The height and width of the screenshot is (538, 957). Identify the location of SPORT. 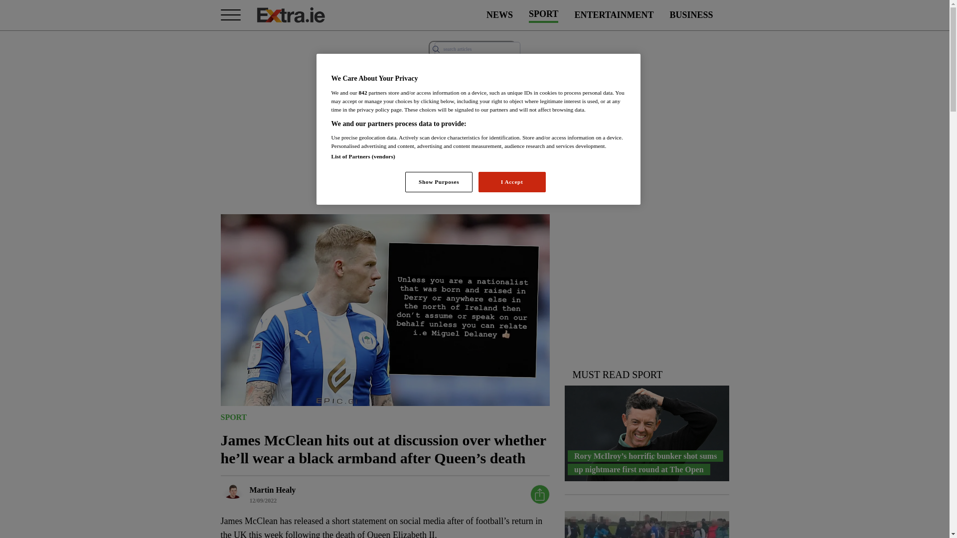
(543, 15).